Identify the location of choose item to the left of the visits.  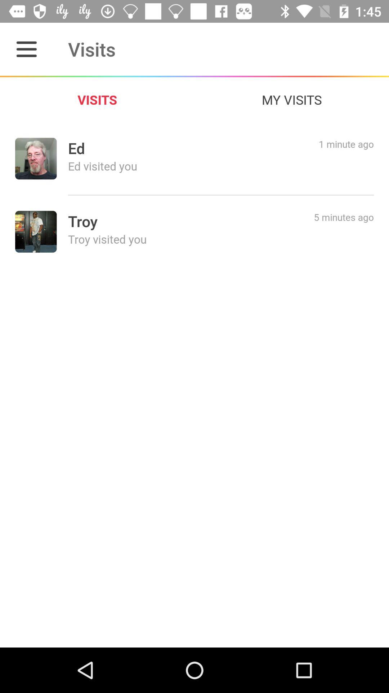
(26, 49).